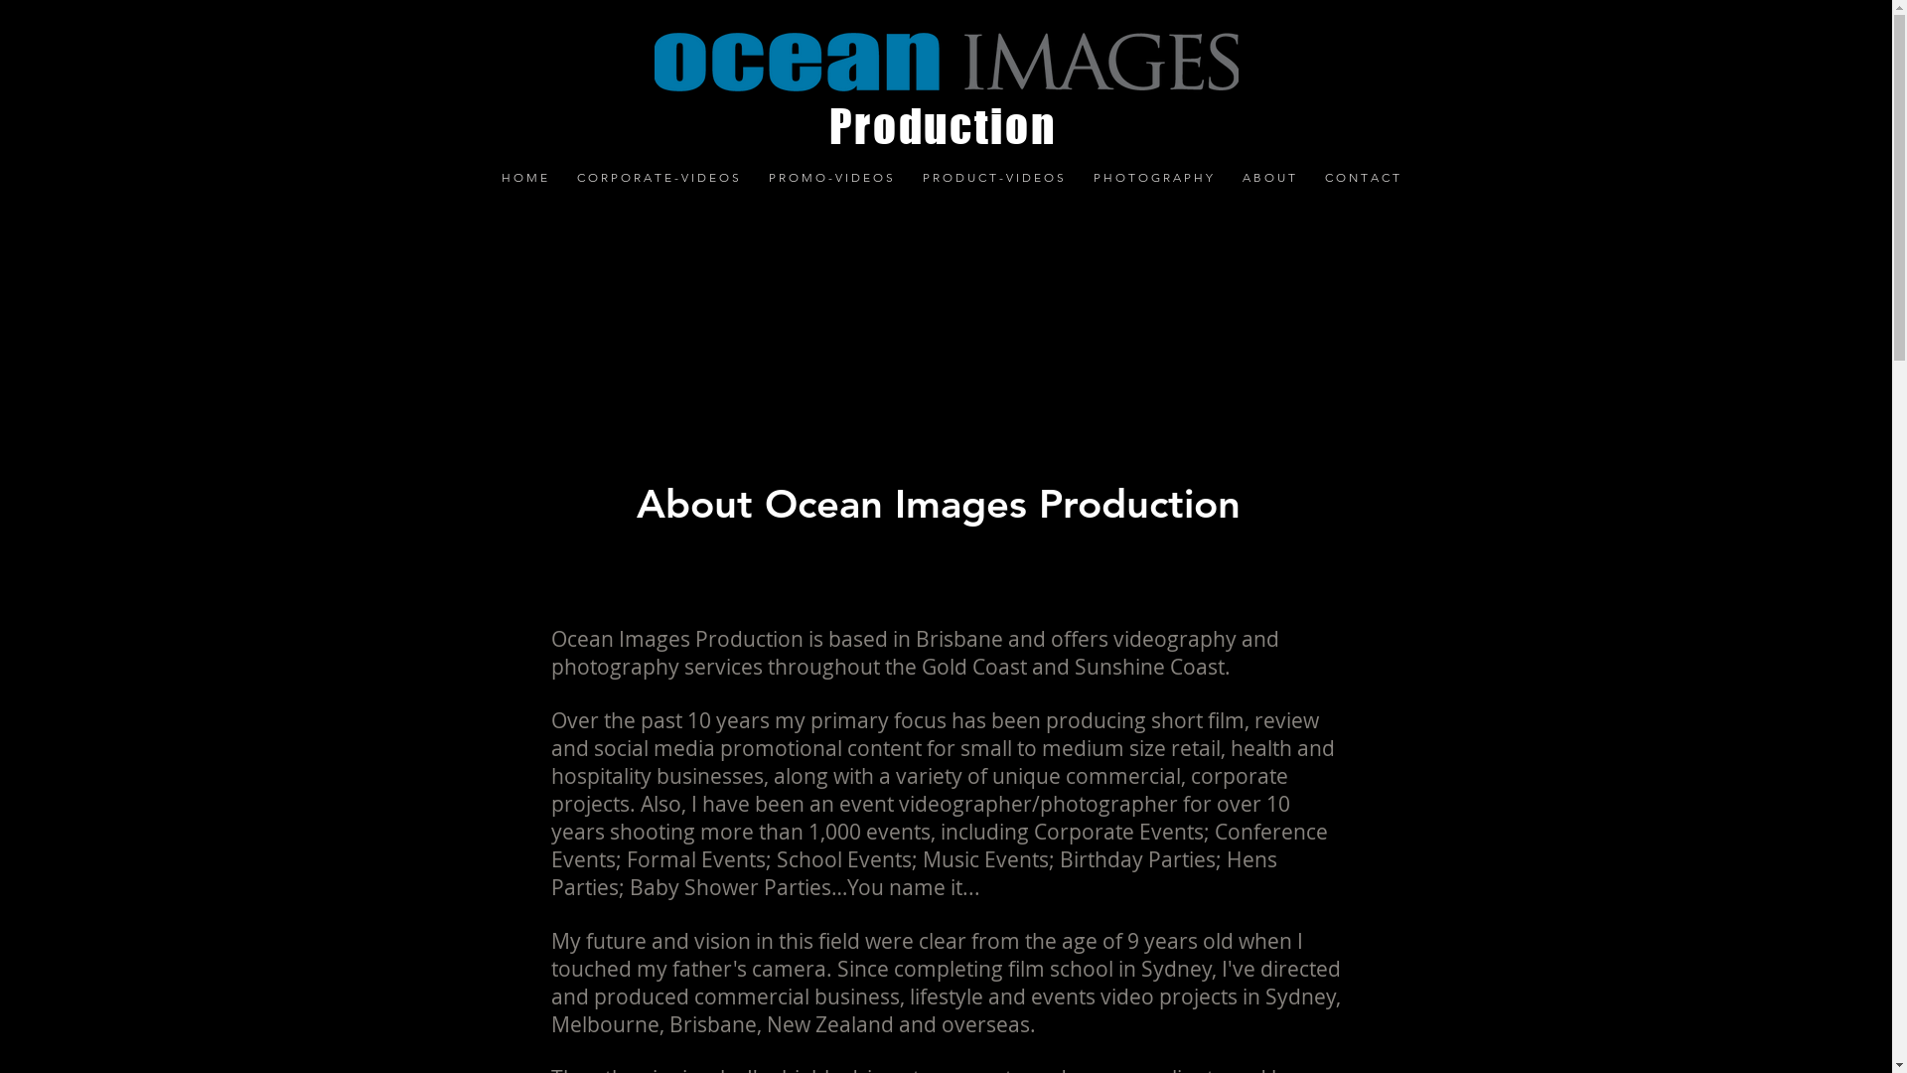 The height and width of the screenshot is (1073, 1907). I want to click on P R O M O - V I D E O S, so click(830, 177).